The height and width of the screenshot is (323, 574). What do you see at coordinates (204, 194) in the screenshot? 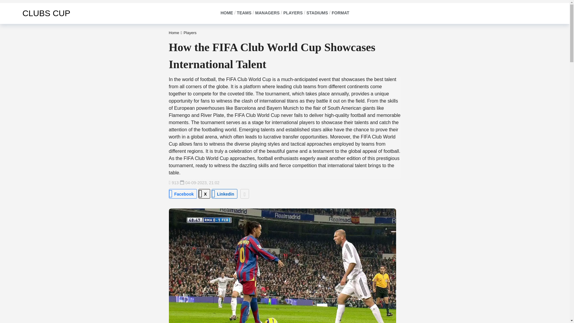
I see `Share via X` at bounding box center [204, 194].